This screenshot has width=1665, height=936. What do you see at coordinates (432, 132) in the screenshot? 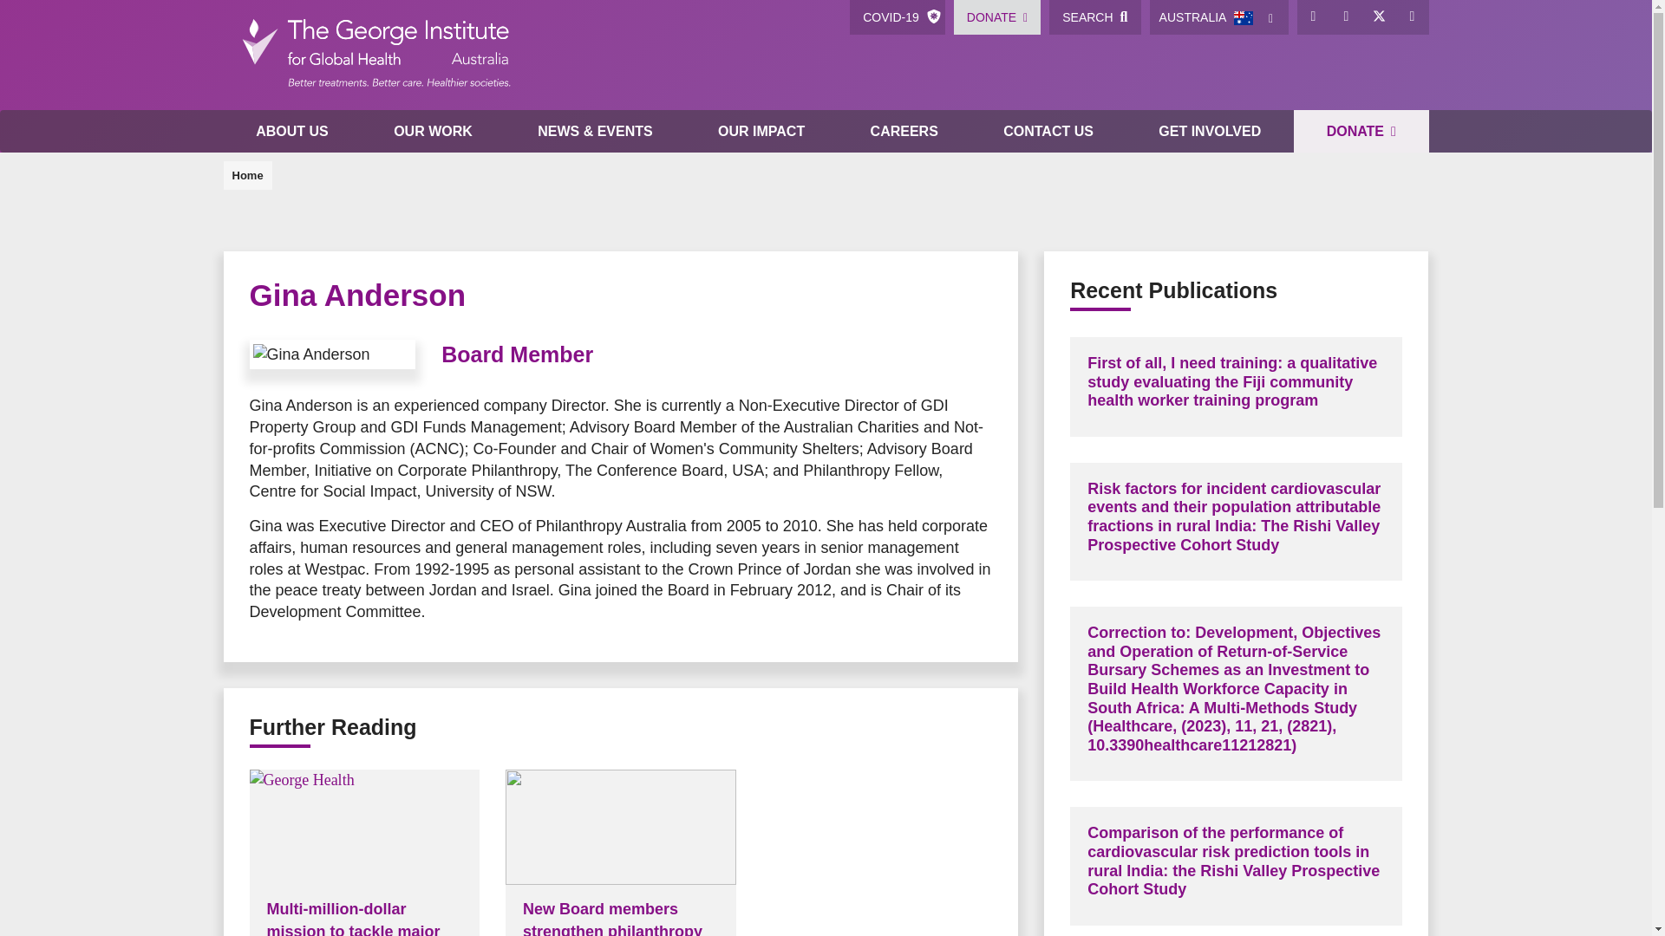
I see `OUR WORK` at bounding box center [432, 132].